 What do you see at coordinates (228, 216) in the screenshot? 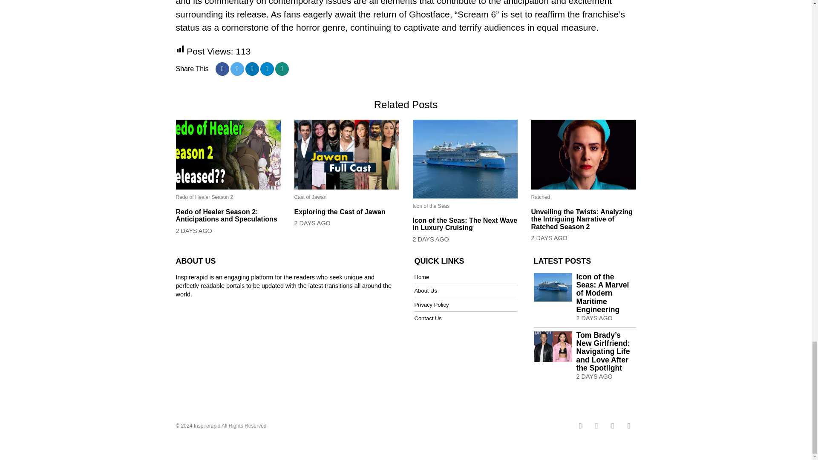
I see `Redo of Healer Season 2: Anticipations and Speculations` at bounding box center [228, 216].